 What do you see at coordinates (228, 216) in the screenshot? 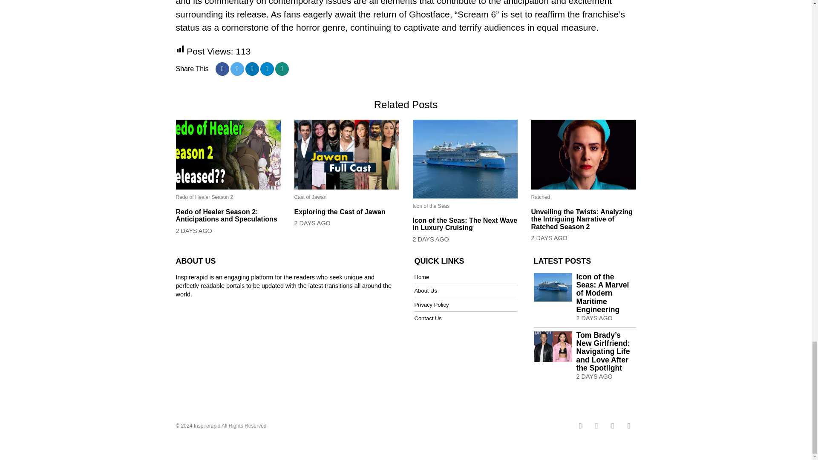
I see `Redo of Healer Season 2: Anticipations and Speculations` at bounding box center [228, 216].